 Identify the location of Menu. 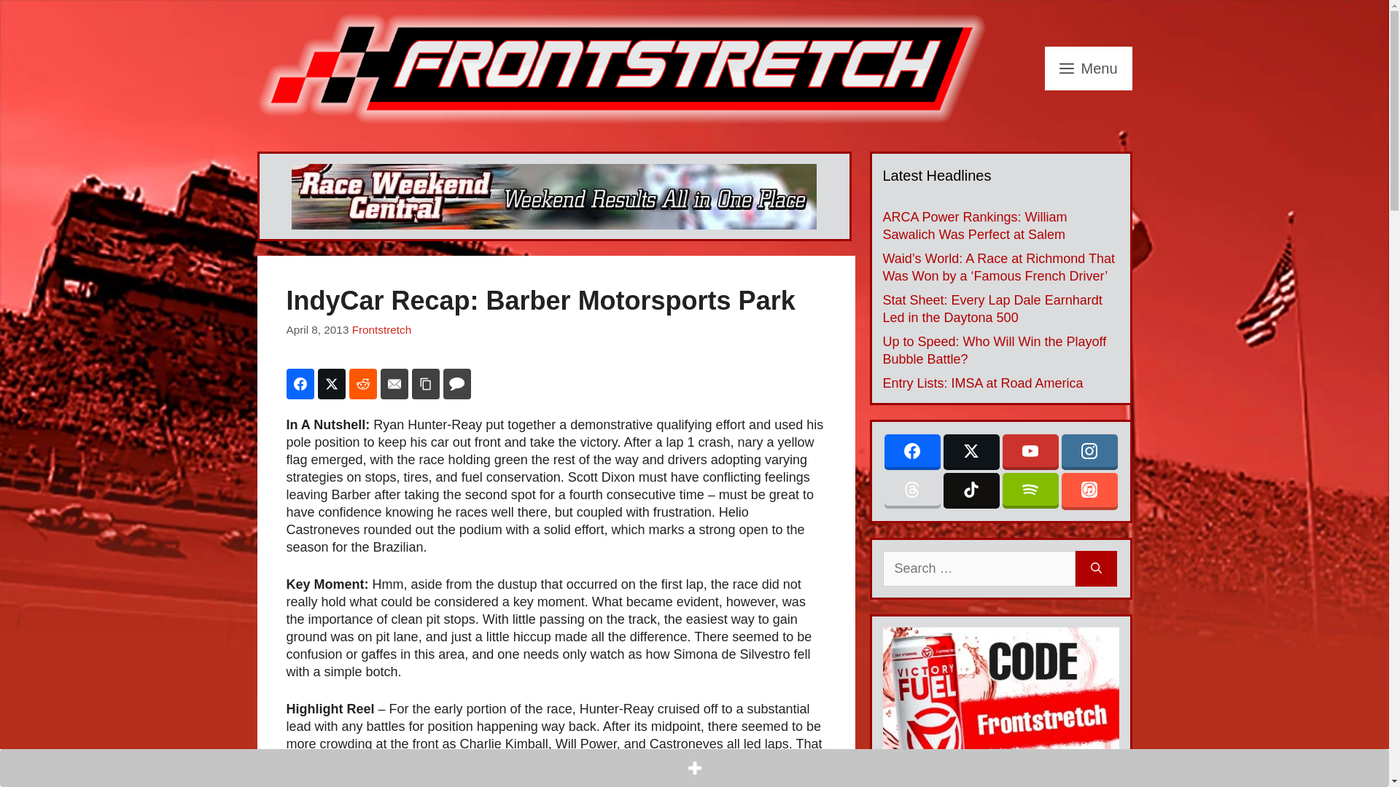
(1088, 68).